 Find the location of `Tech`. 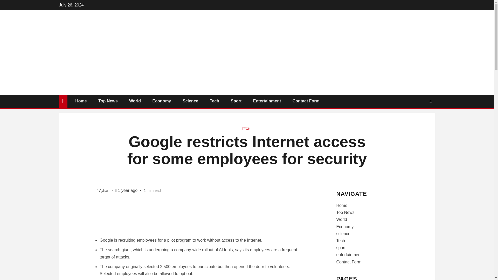

Tech is located at coordinates (214, 101).